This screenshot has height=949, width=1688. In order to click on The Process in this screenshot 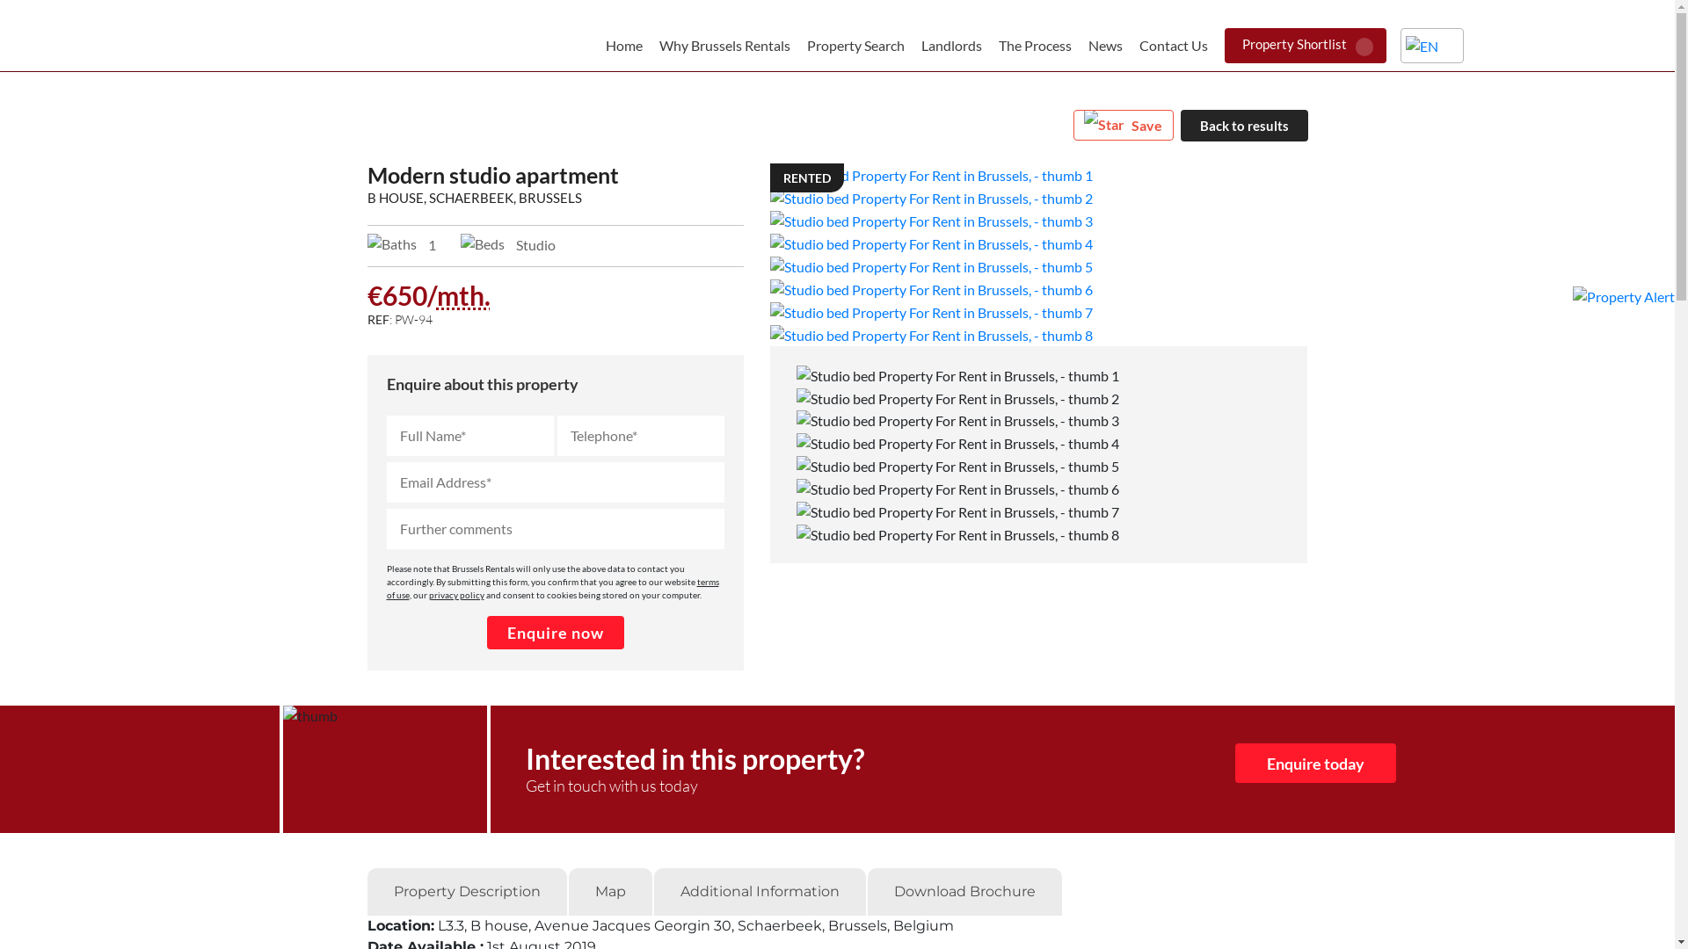, I will do `click(1036, 46)`.